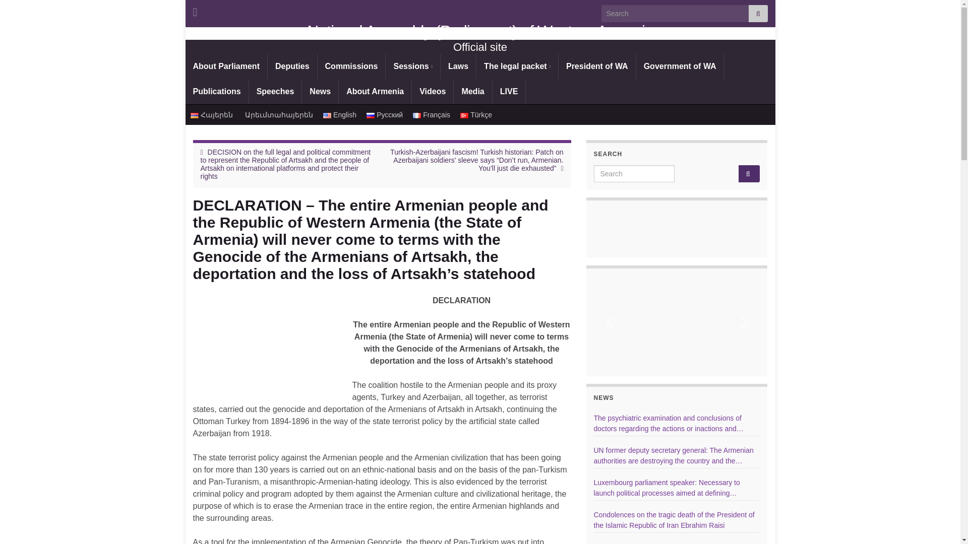 The width and height of the screenshot is (968, 544). What do you see at coordinates (458, 66) in the screenshot?
I see `Laws` at bounding box center [458, 66].